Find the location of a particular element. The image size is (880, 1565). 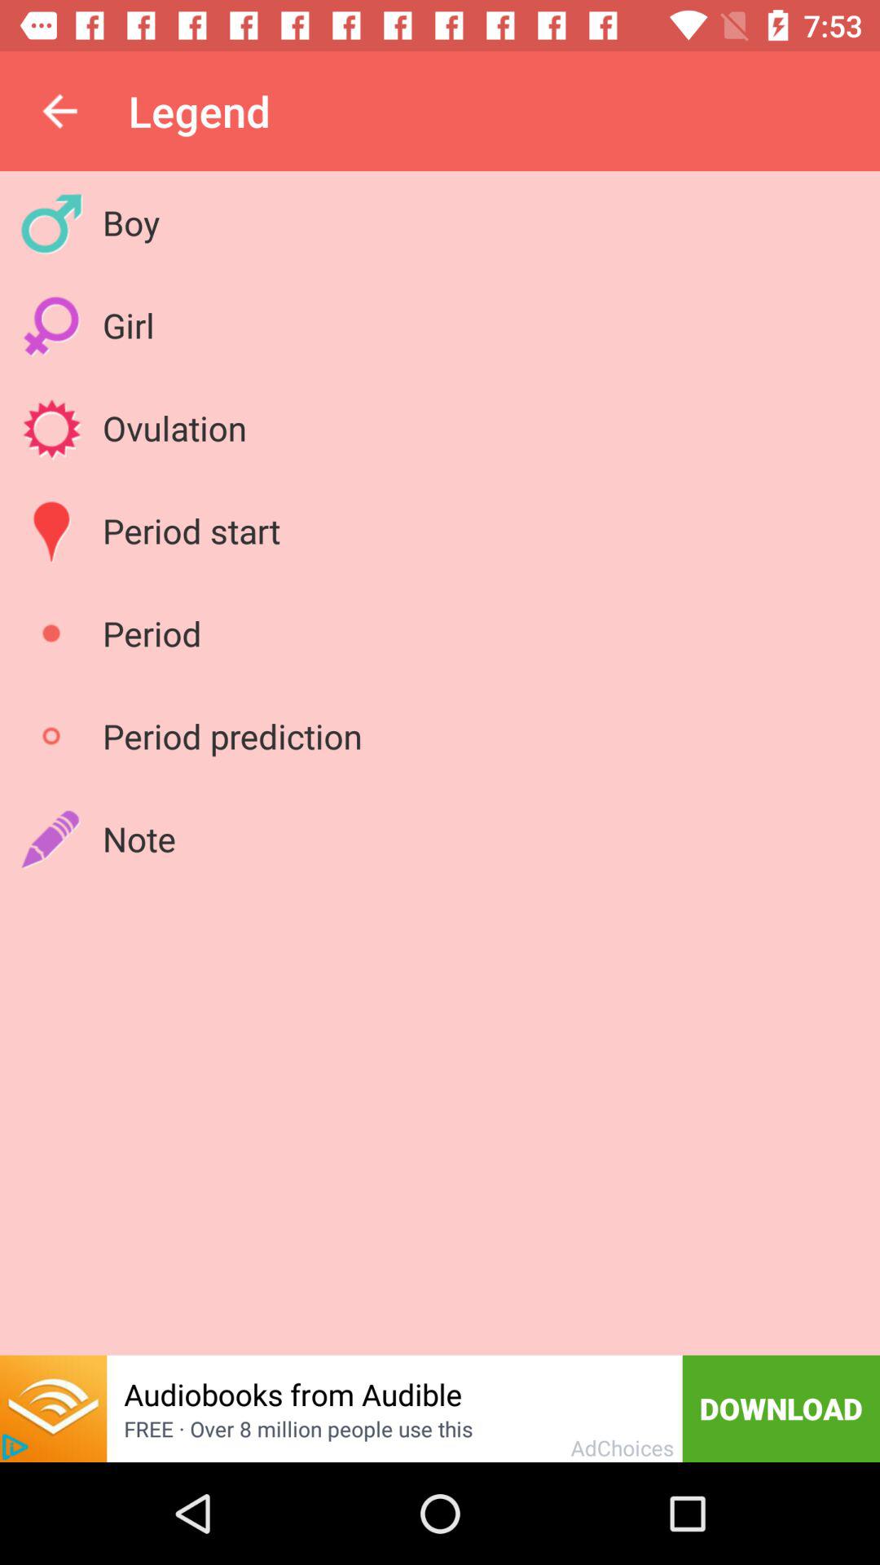

advertisement logo is located at coordinates (15, 1447).